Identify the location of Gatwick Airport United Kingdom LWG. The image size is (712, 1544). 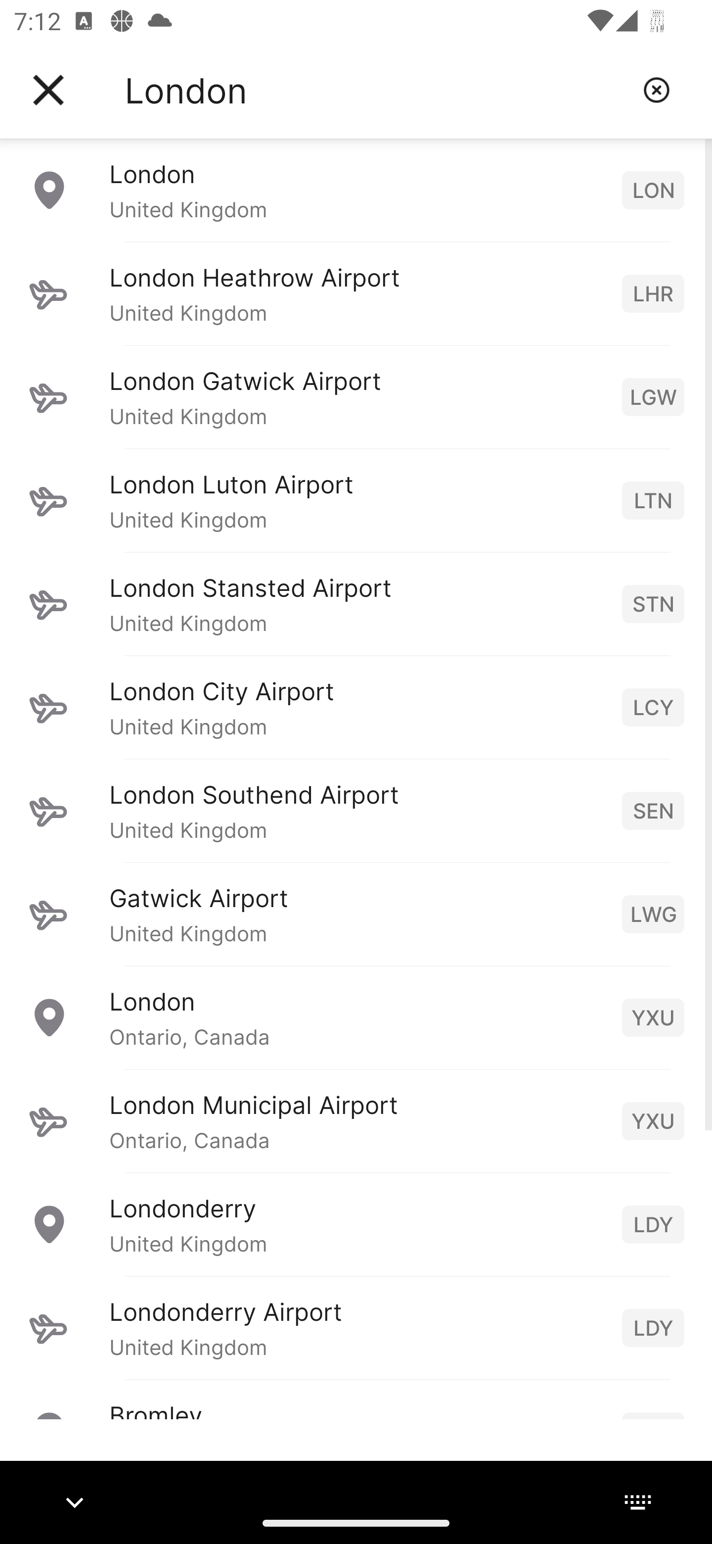
(356, 914).